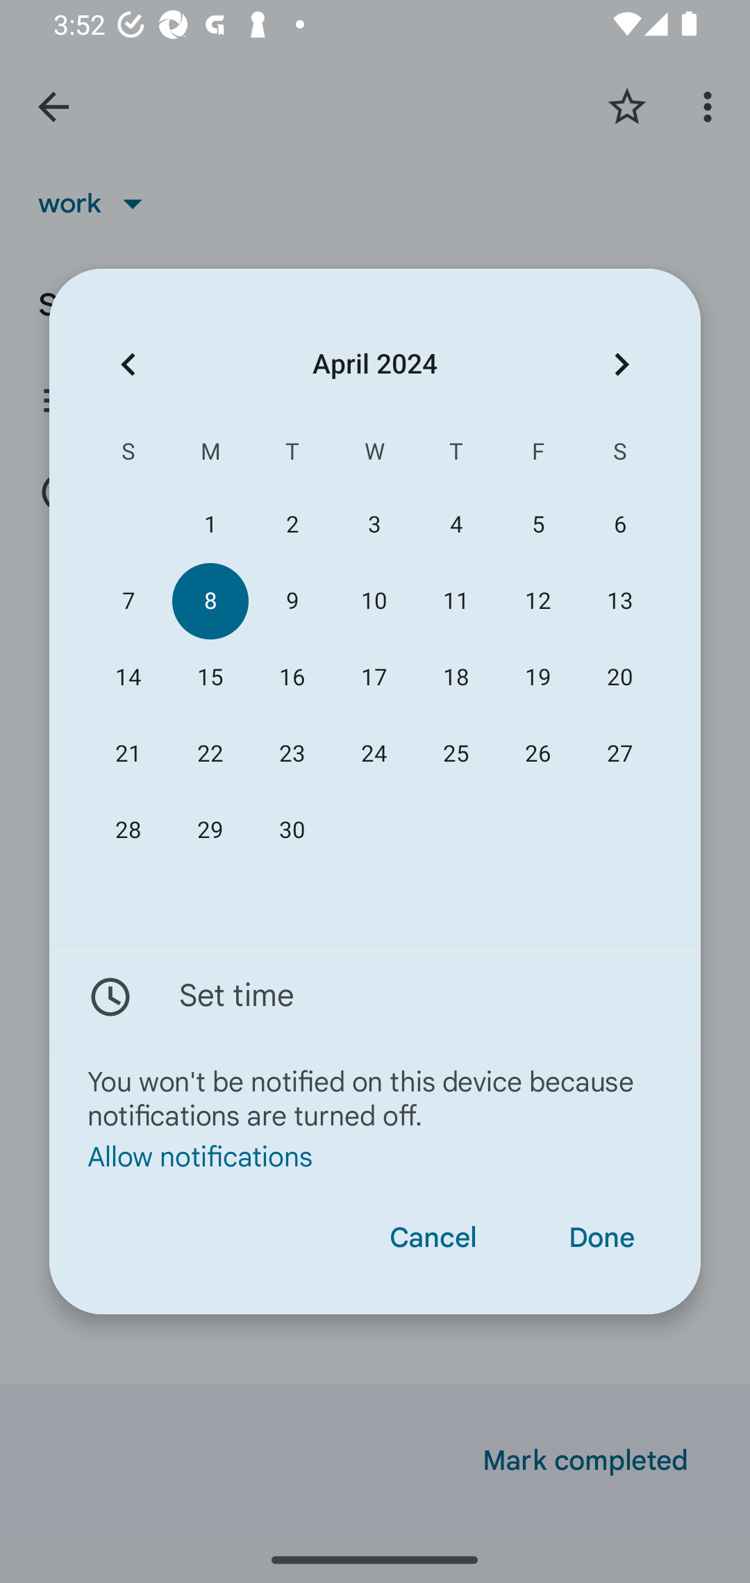 The width and height of the screenshot is (750, 1583). What do you see at coordinates (292, 753) in the screenshot?
I see `23 23 April 2024` at bounding box center [292, 753].